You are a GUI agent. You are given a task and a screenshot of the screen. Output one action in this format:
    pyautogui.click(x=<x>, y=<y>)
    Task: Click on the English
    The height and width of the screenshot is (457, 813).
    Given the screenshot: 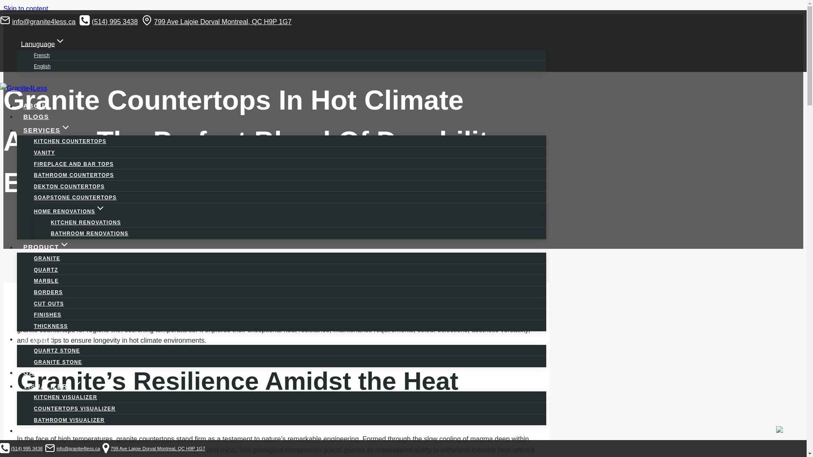 What is the action you would take?
    pyautogui.click(x=42, y=66)
    